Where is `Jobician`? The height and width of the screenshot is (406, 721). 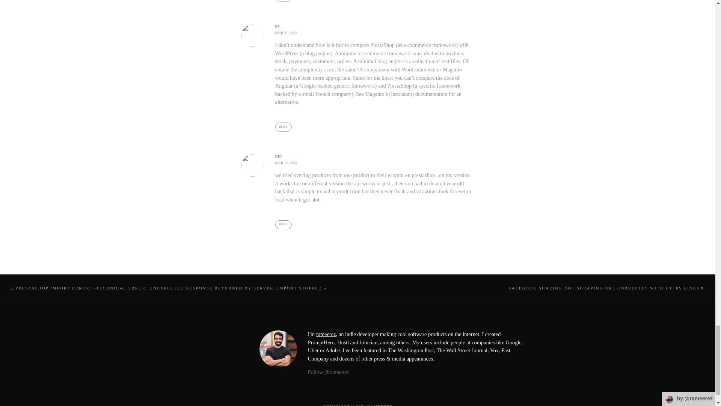
Jobician is located at coordinates (368, 342).